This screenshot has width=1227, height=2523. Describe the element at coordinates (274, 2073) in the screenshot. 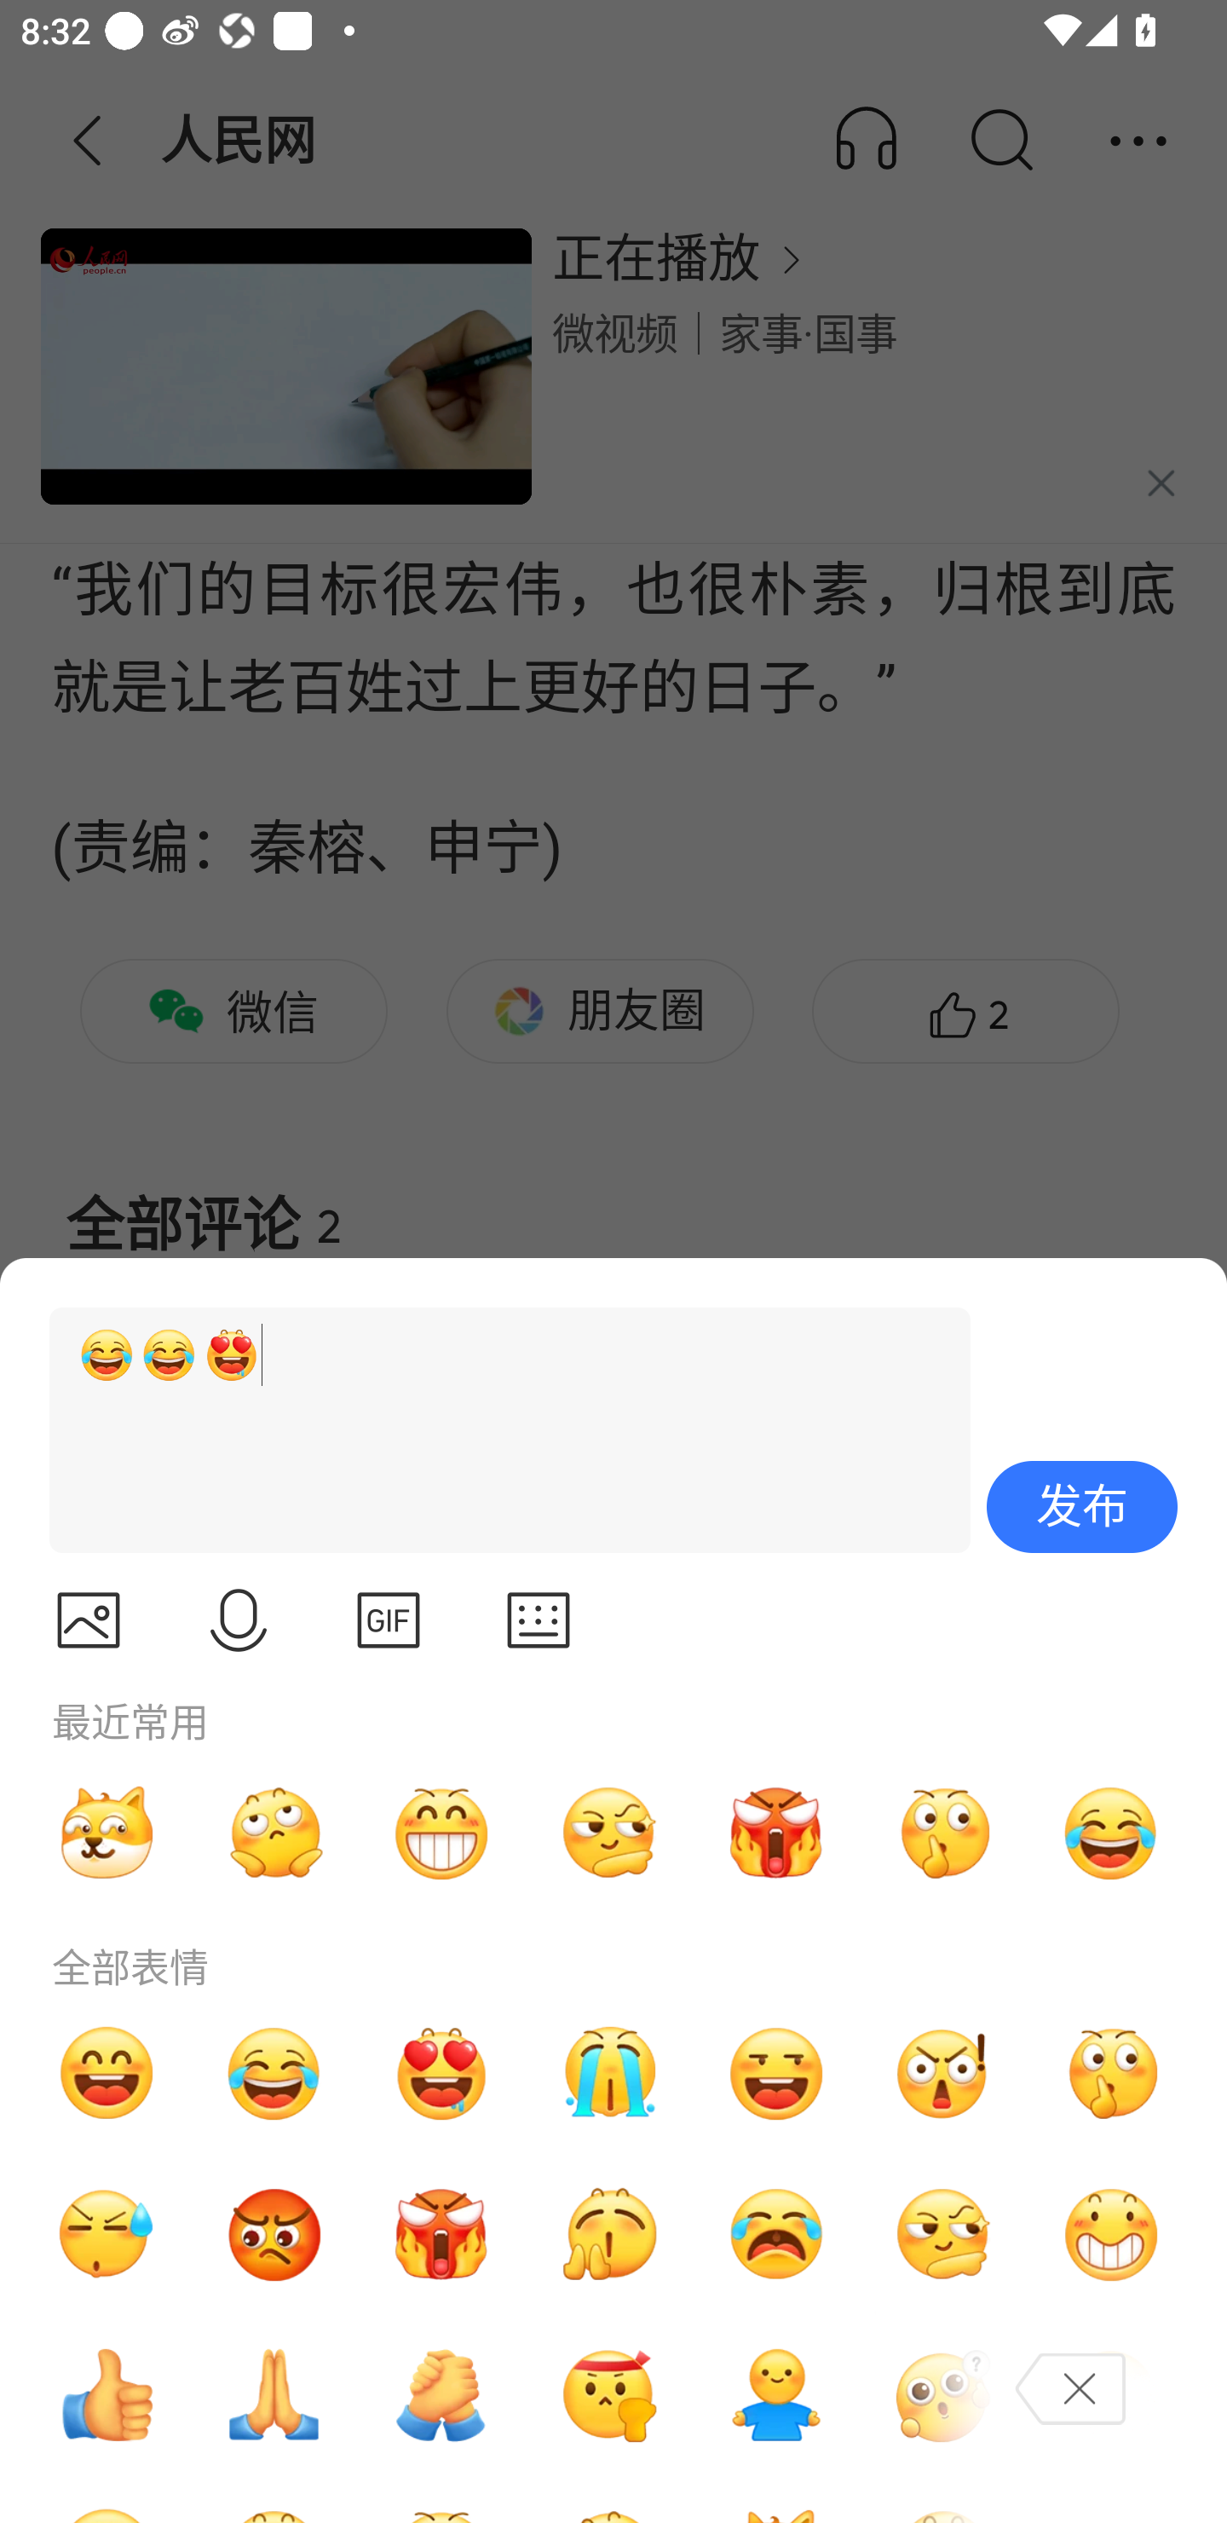

I see `哭笑` at that location.